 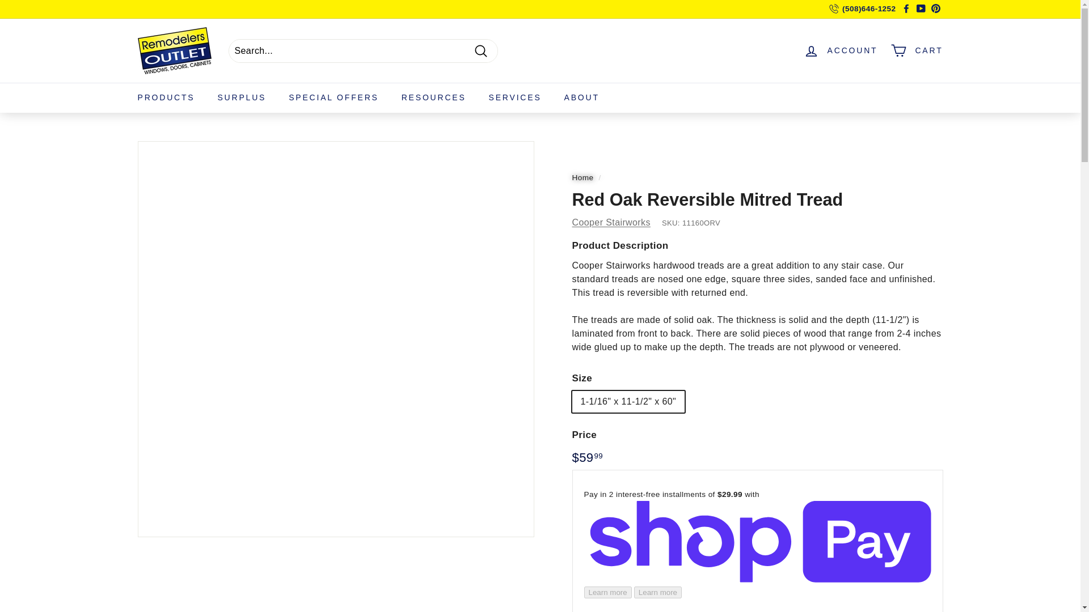 I want to click on PRODUCTS, so click(x=166, y=97).